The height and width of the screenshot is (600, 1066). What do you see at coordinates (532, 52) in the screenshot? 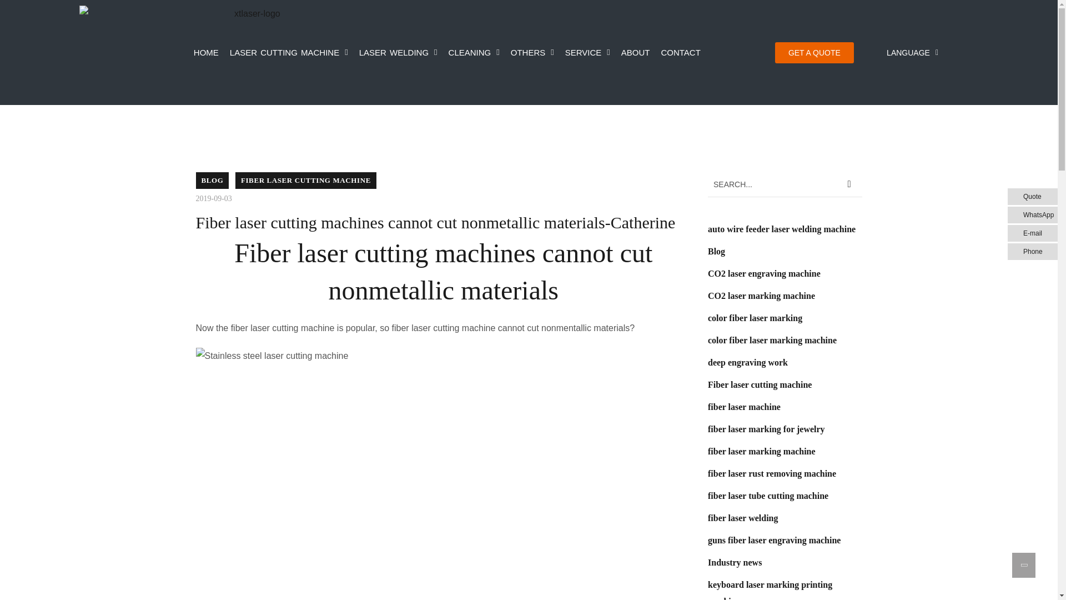
I see `OTHERS` at bounding box center [532, 52].